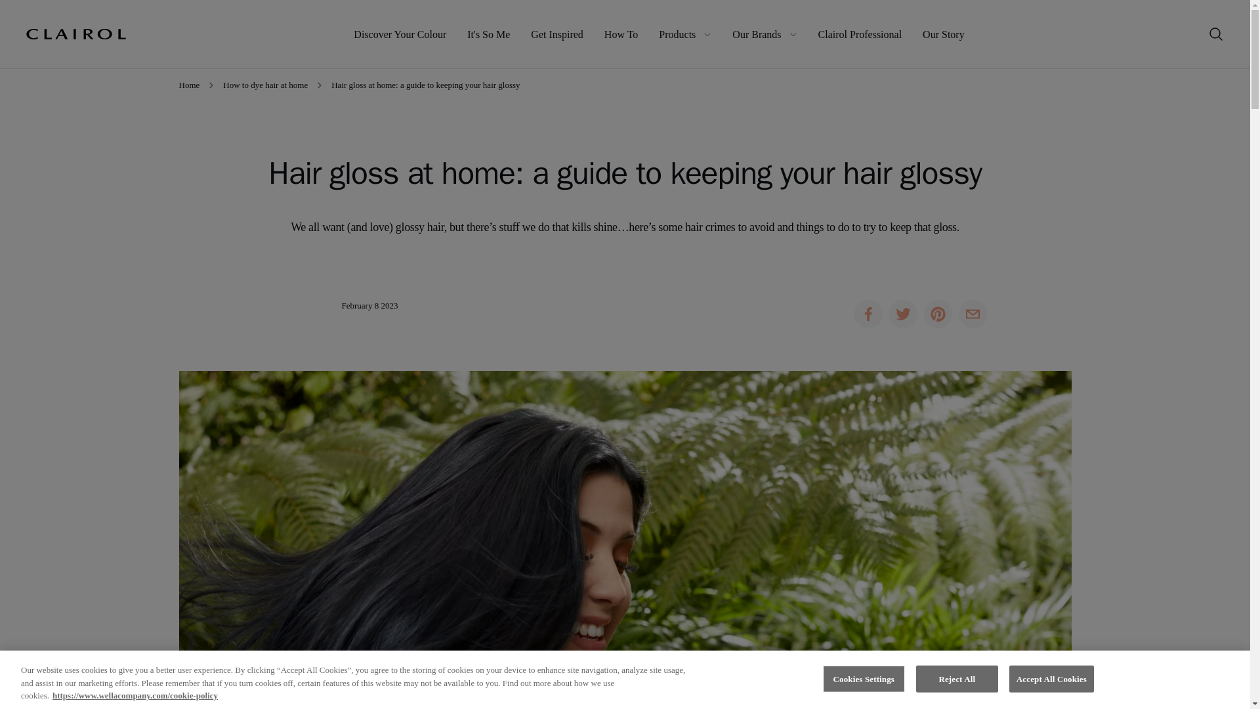  Describe the element at coordinates (621, 34) in the screenshot. I see `How To` at that location.